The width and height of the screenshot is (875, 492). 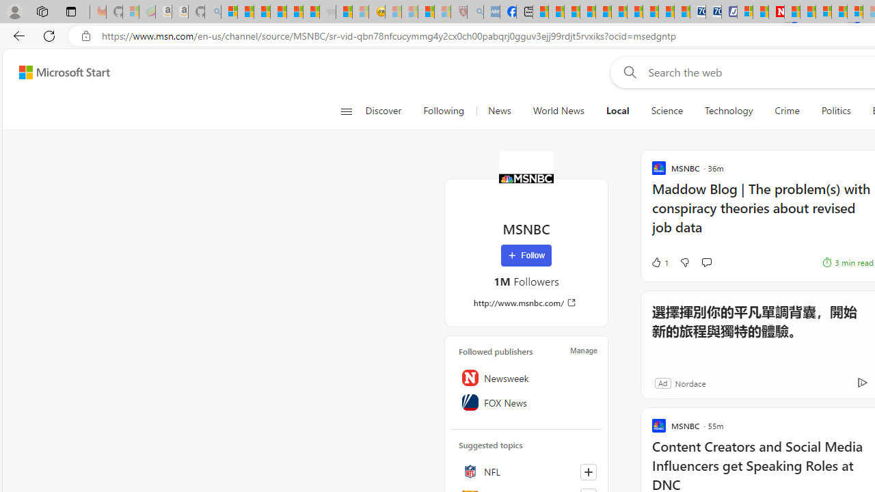 What do you see at coordinates (526, 377) in the screenshot?
I see `Newsweek` at bounding box center [526, 377].